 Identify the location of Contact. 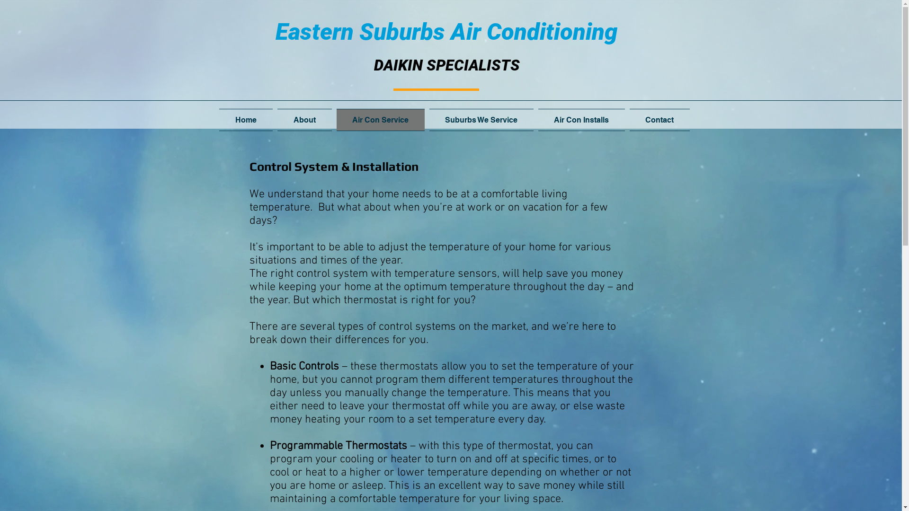
(658, 120).